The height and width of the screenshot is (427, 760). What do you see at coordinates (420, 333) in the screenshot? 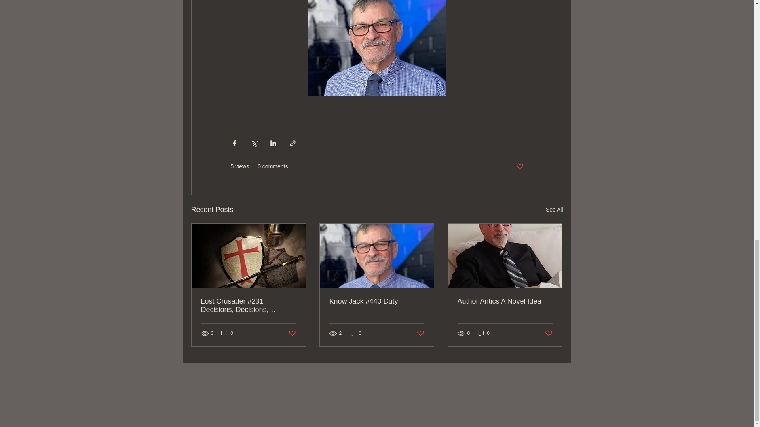
I see `Post not marked as liked` at bounding box center [420, 333].